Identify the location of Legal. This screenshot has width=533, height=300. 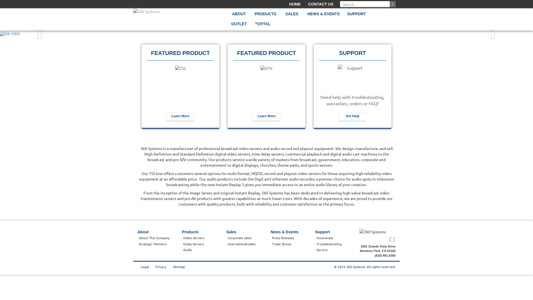
(145, 267).